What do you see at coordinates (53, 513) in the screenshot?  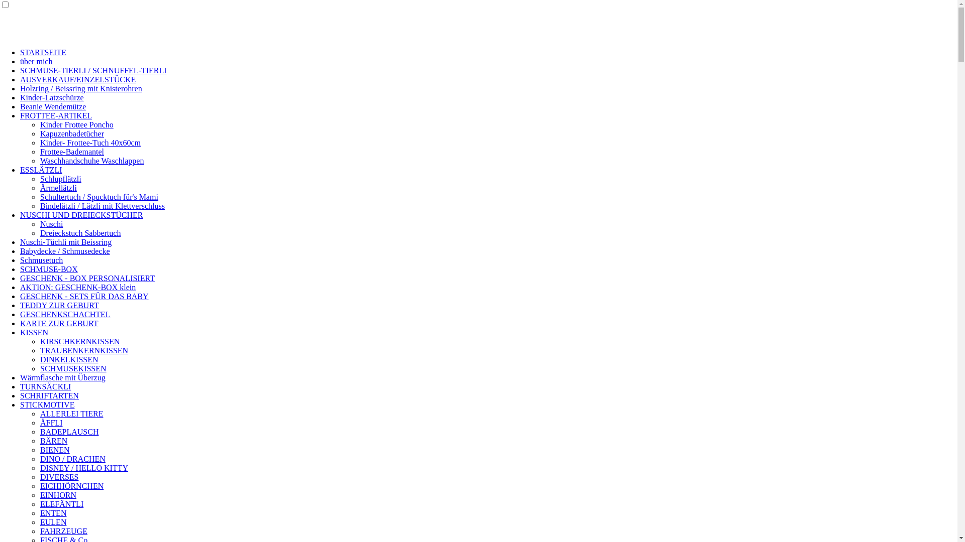 I see `ENTEN` at bounding box center [53, 513].